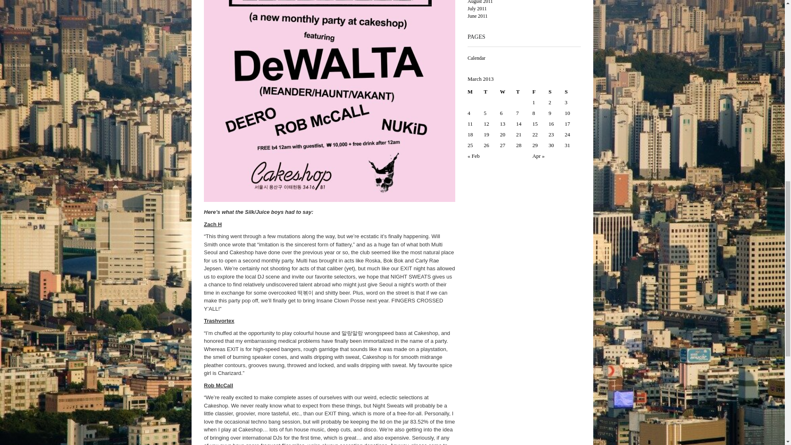  What do you see at coordinates (491, 91) in the screenshot?
I see `Tuesday` at bounding box center [491, 91].